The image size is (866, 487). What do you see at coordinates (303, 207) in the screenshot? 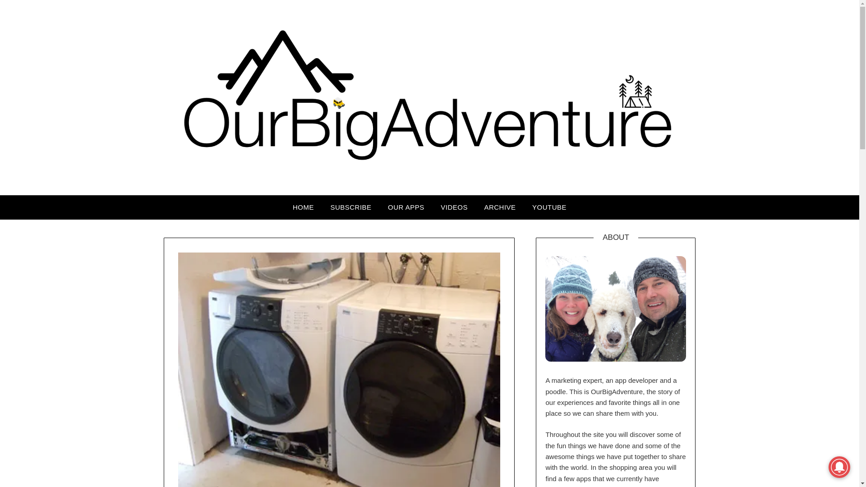
I see `HOME` at bounding box center [303, 207].